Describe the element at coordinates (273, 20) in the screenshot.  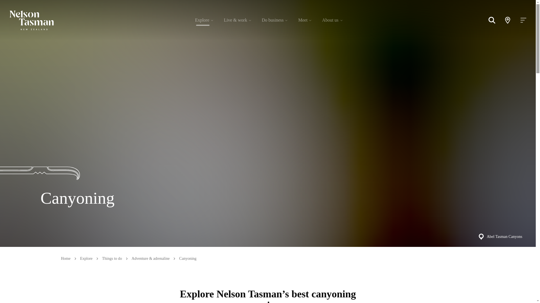
I see `Do business` at that location.